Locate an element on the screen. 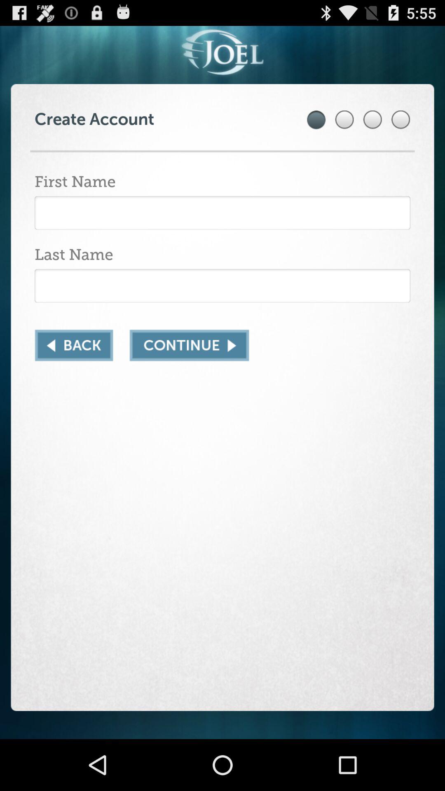  input first name is located at coordinates (222, 213).